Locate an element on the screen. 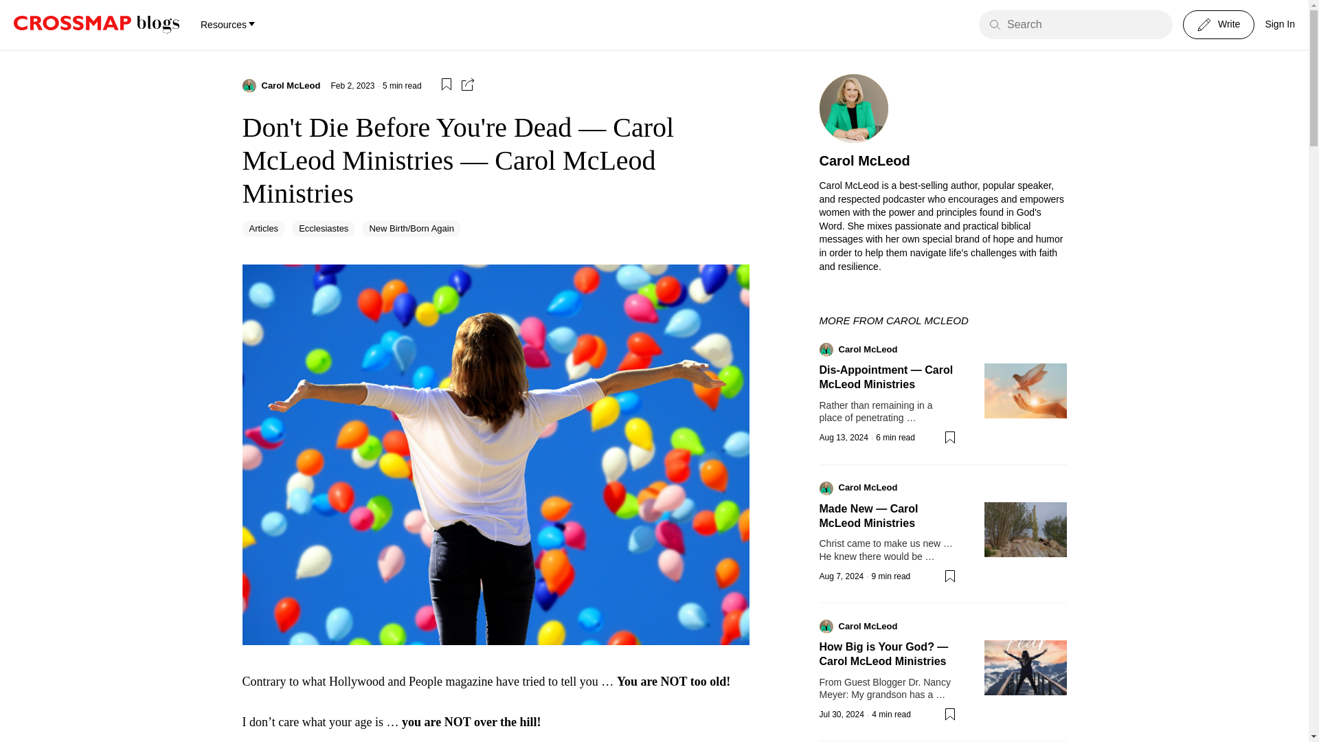 The height and width of the screenshot is (742, 1319). Articles is located at coordinates (262, 228).